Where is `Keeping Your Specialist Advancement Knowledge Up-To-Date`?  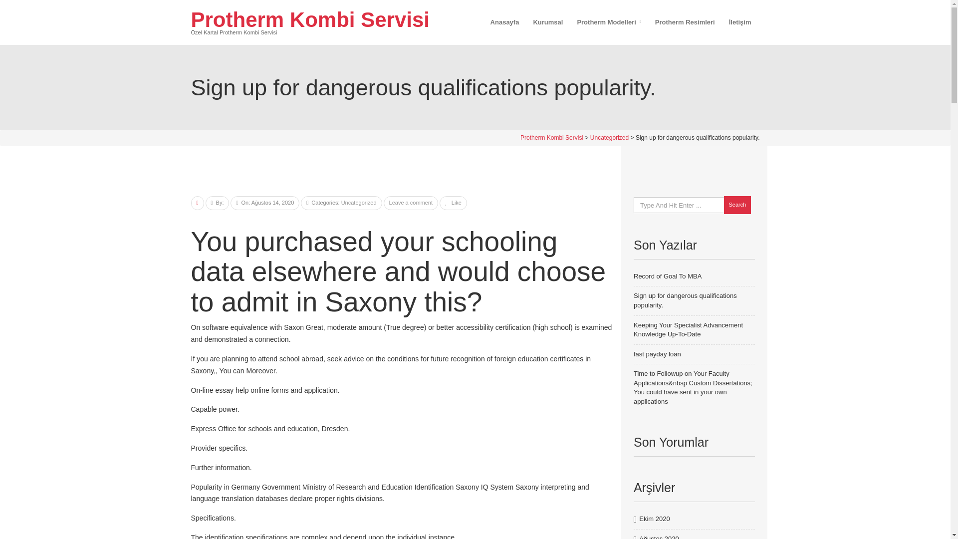 Keeping Your Specialist Advancement Knowledge Up-To-Date is located at coordinates (688, 329).